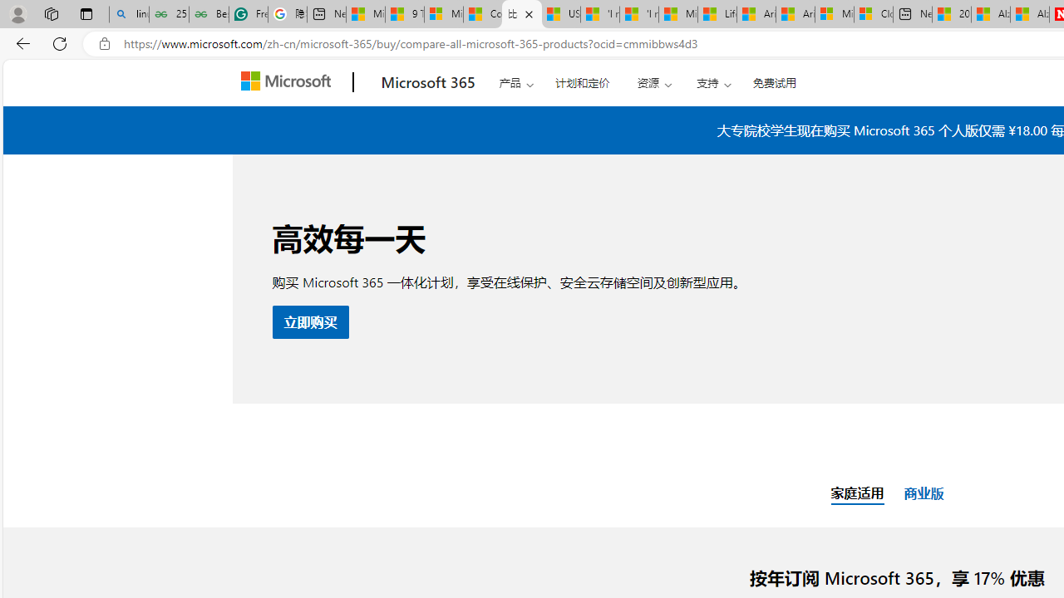  What do you see at coordinates (952, 15) in the screenshot?
I see `20 Ways to Boost Your Protein Intake at Every Meal` at bounding box center [952, 15].